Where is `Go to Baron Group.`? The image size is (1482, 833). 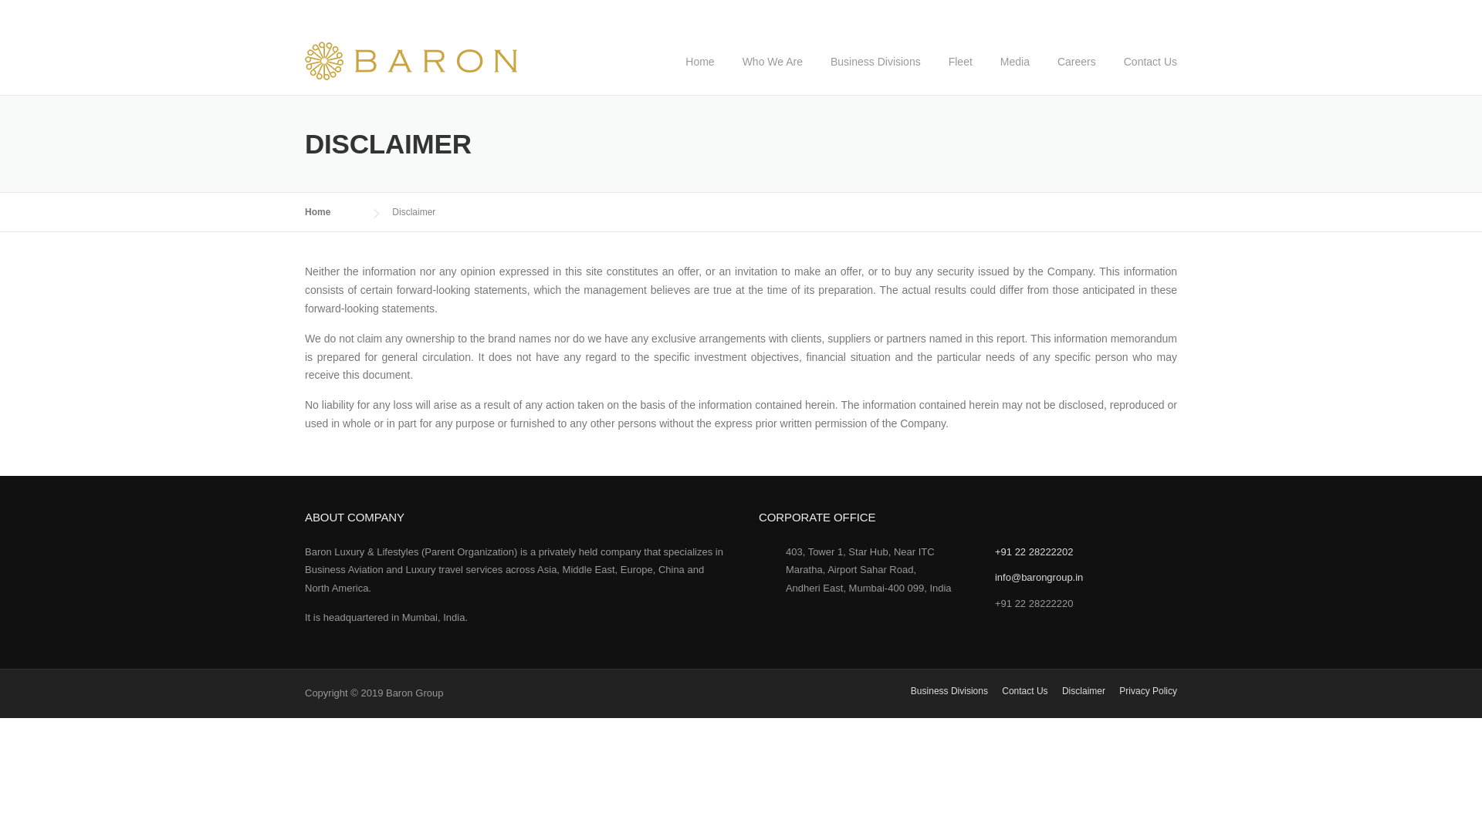
Go to Baron Group. is located at coordinates (333, 211).